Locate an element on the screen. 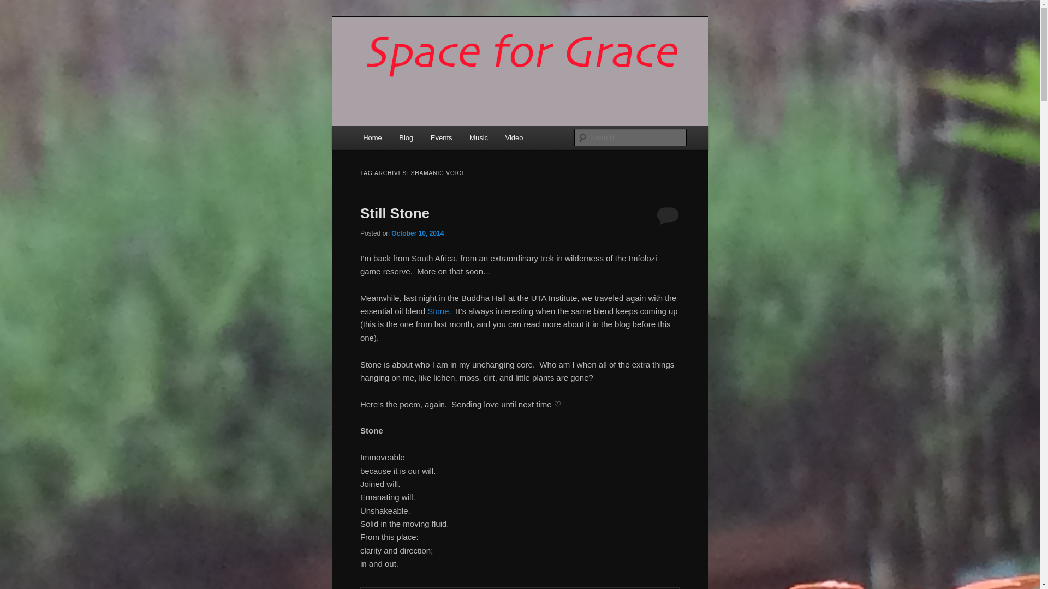  Search is located at coordinates (17, 6).